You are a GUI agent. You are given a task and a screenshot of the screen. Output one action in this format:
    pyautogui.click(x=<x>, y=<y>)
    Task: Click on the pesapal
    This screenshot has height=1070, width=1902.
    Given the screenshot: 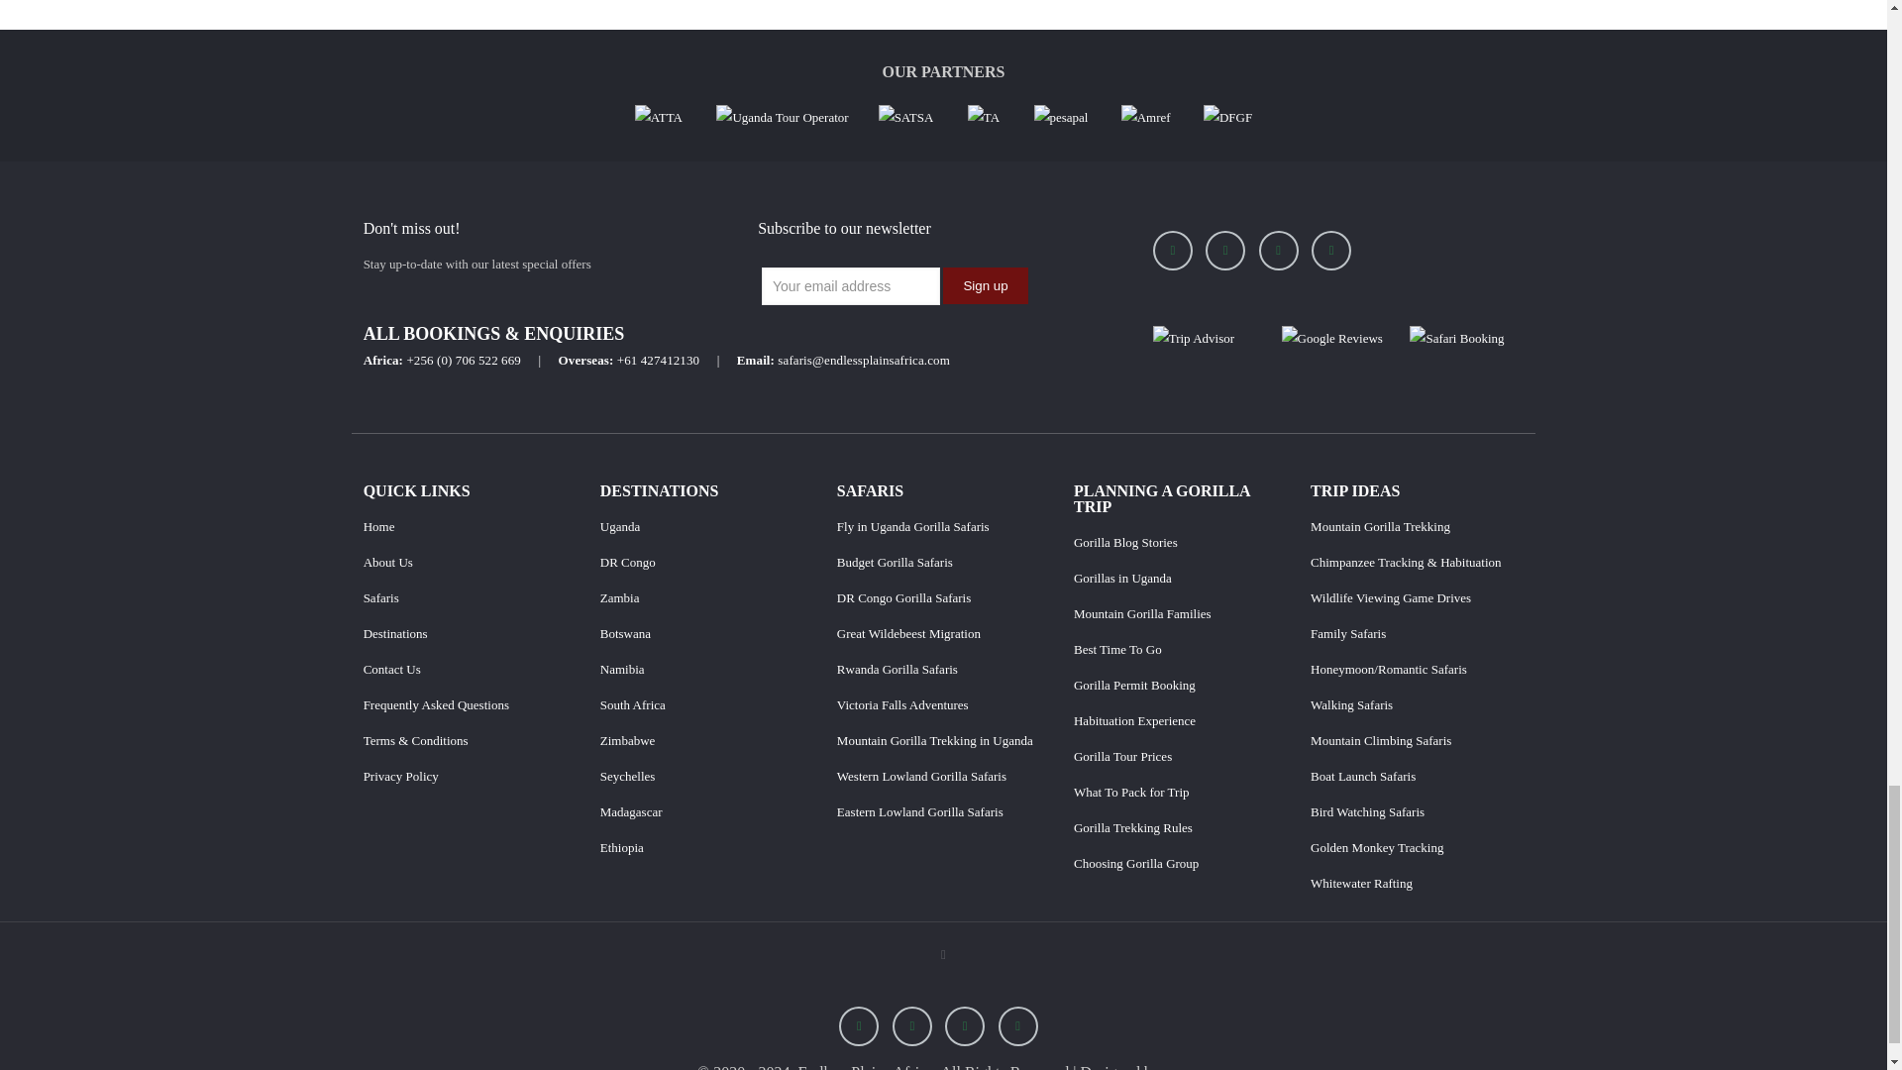 What is the action you would take?
    pyautogui.click(x=1063, y=117)
    